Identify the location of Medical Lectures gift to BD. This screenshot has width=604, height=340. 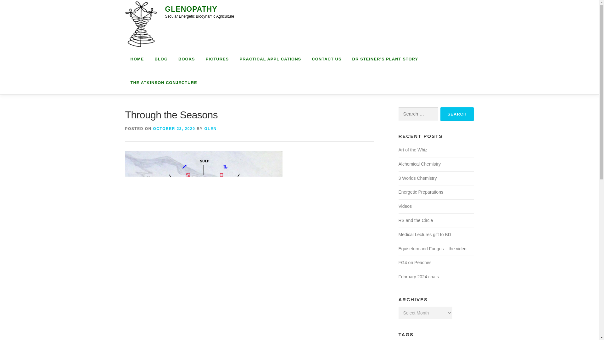
(424, 234).